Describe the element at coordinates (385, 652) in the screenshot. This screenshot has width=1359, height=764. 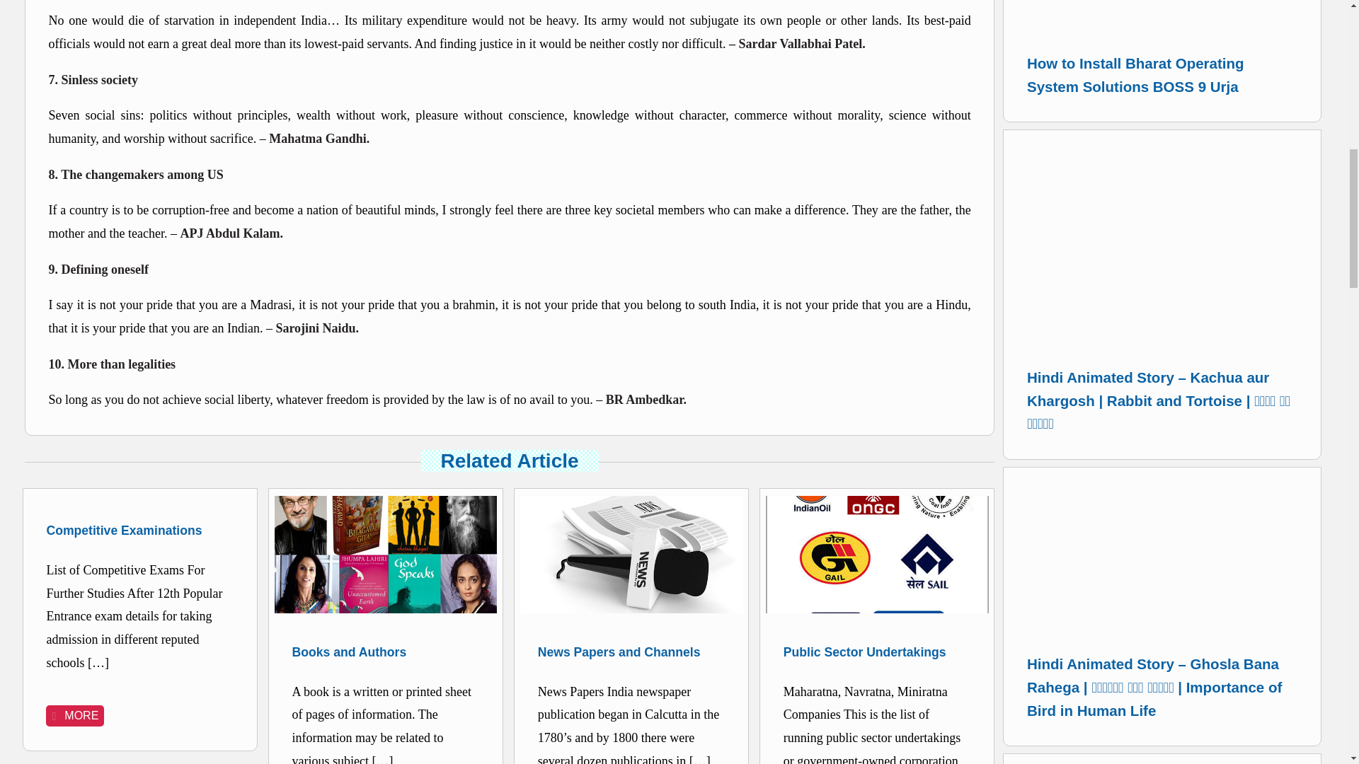
I see `Books and Authors` at that location.